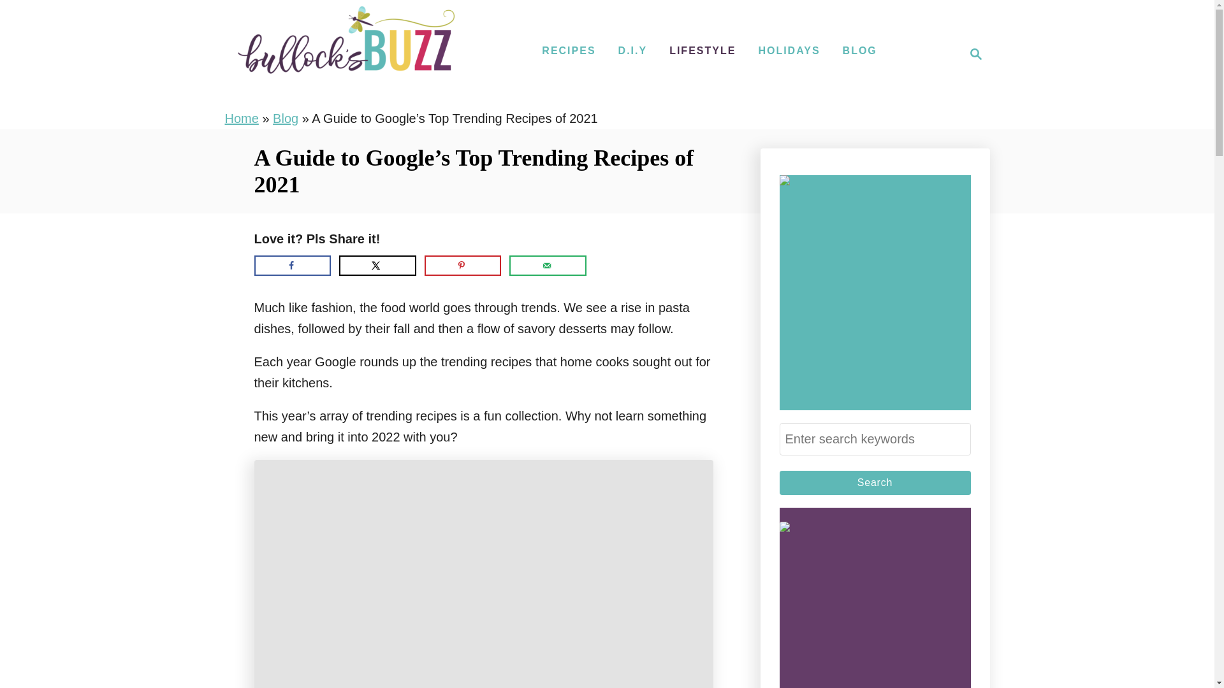 The image size is (1224, 688). Describe the element at coordinates (569, 51) in the screenshot. I see `RECIPES` at that location.